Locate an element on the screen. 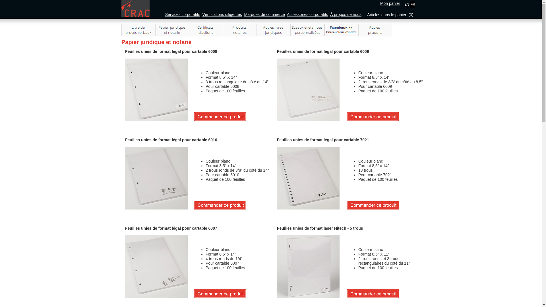  EN is located at coordinates (407, 4).